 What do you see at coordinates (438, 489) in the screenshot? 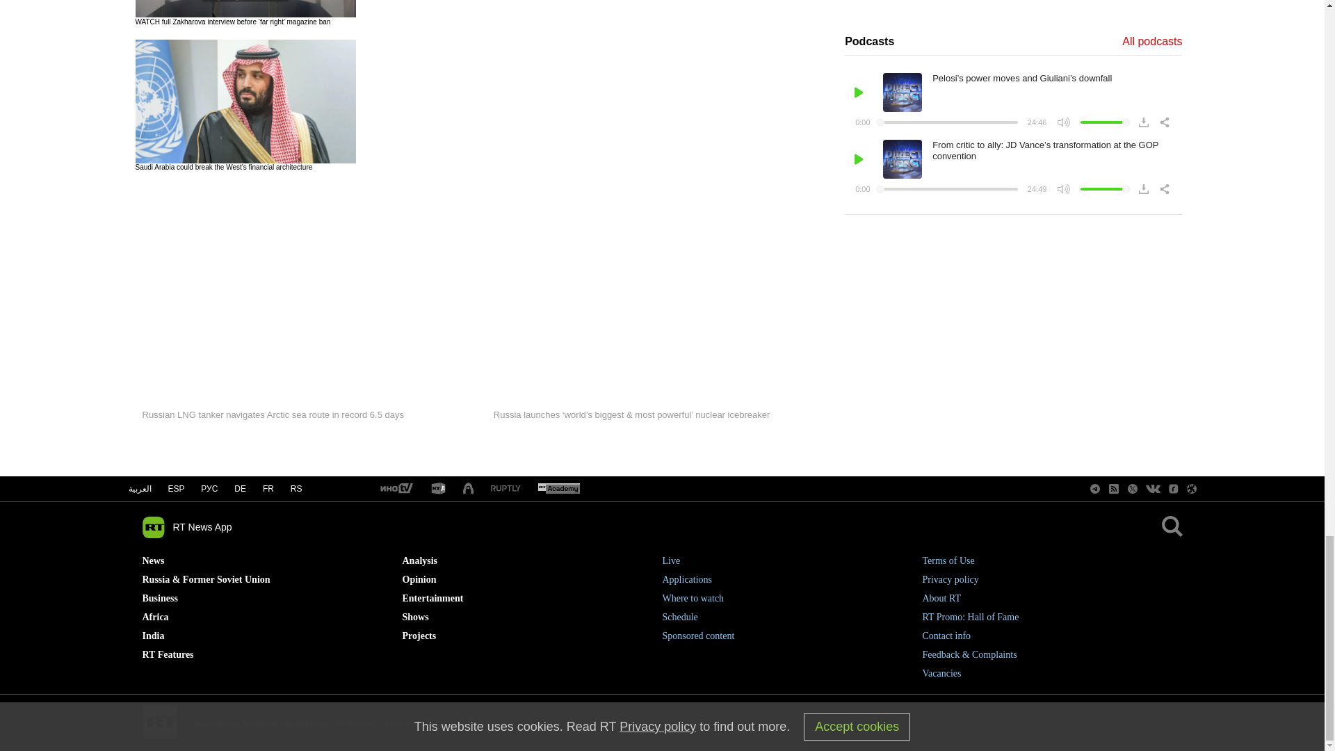
I see `RT ` at bounding box center [438, 489].